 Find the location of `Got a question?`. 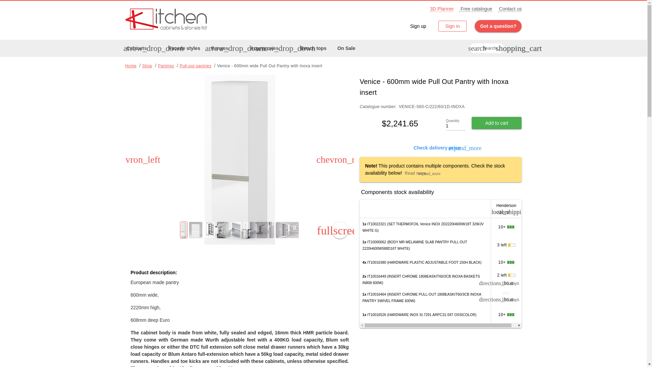

Got a question? is located at coordinates (340, 230).